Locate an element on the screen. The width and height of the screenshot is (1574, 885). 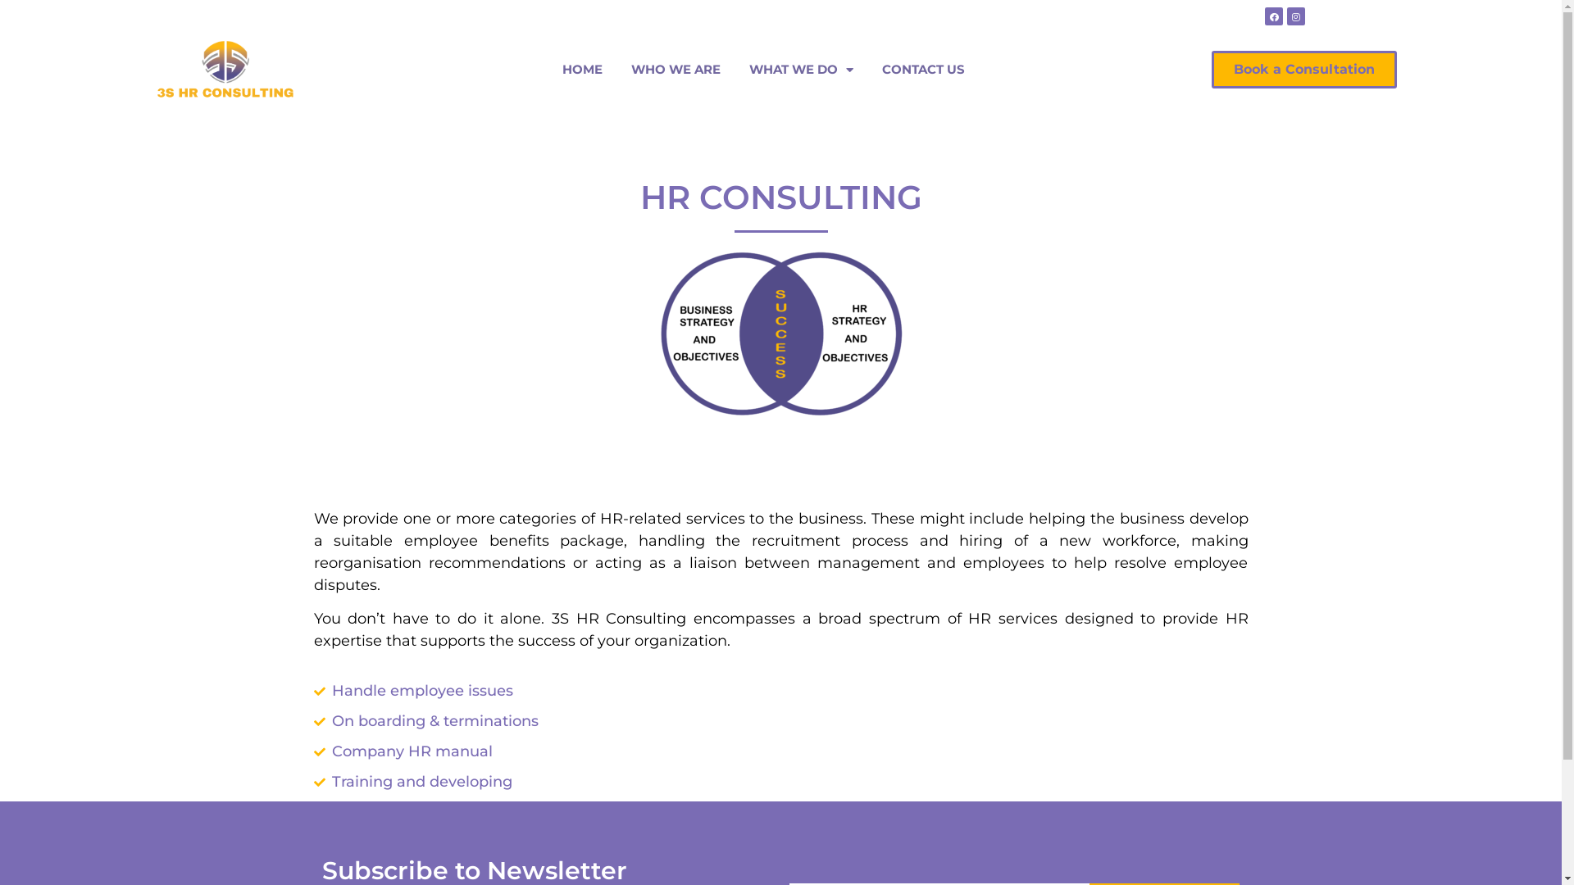
Book a Consultation is located at coordinates (1304, 70).